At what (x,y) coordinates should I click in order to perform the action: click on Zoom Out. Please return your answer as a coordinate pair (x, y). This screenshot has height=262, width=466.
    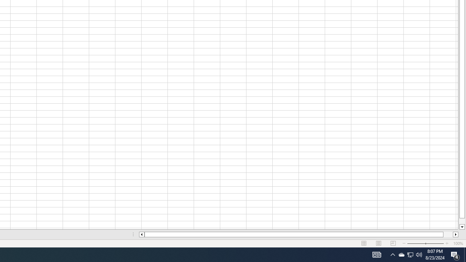
    Looking at the image, I should click on (416, 243).